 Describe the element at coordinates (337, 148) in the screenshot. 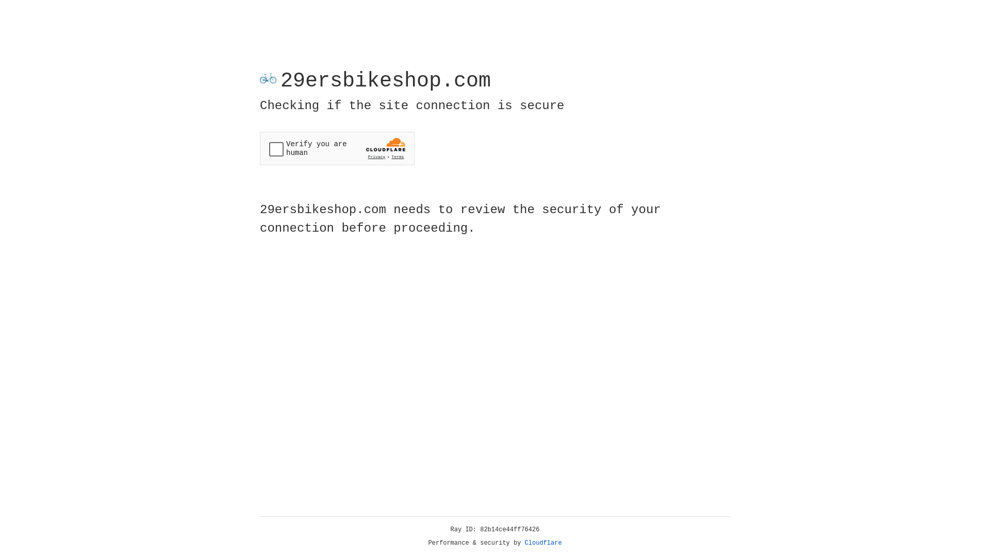

I see `Widget containing a Cloudflare security challenge` at that location.